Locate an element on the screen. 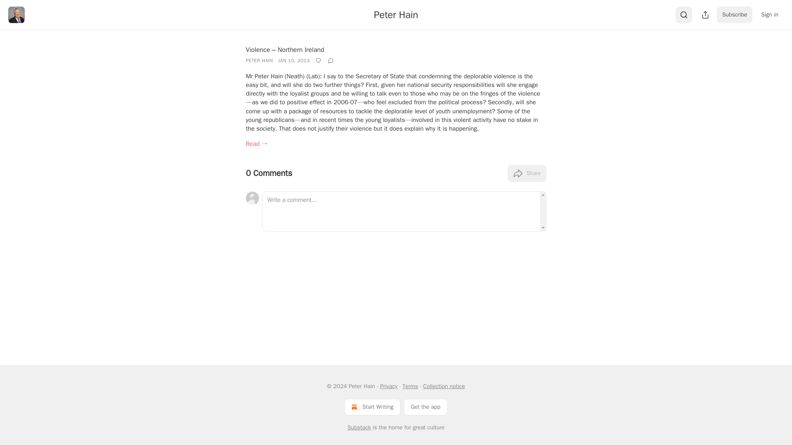 This screenshot has width=792, height=445. Subscribe is located at coordinates (735, 15).